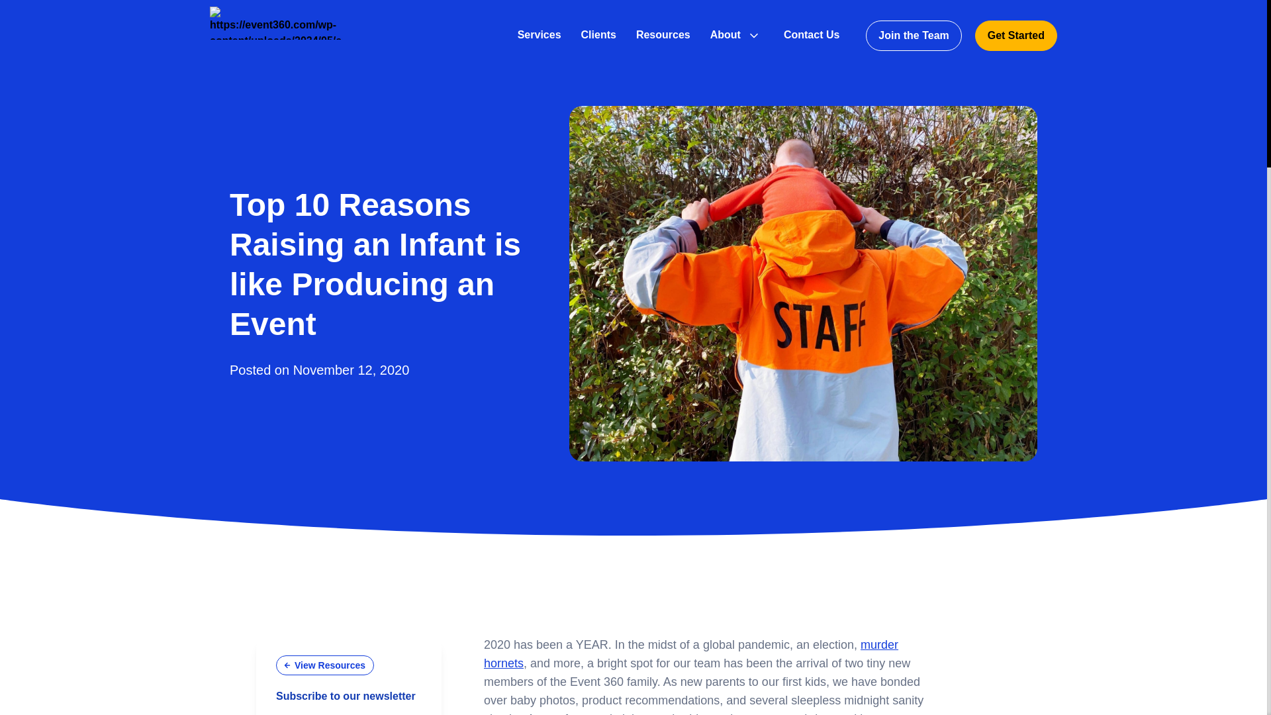 Image resolution: width=1271 pixels, height=715 pixels. What do you see at coordinates (691, 654) in the screenshot?
I see `murder hornets` at bounding box center [691, 654].